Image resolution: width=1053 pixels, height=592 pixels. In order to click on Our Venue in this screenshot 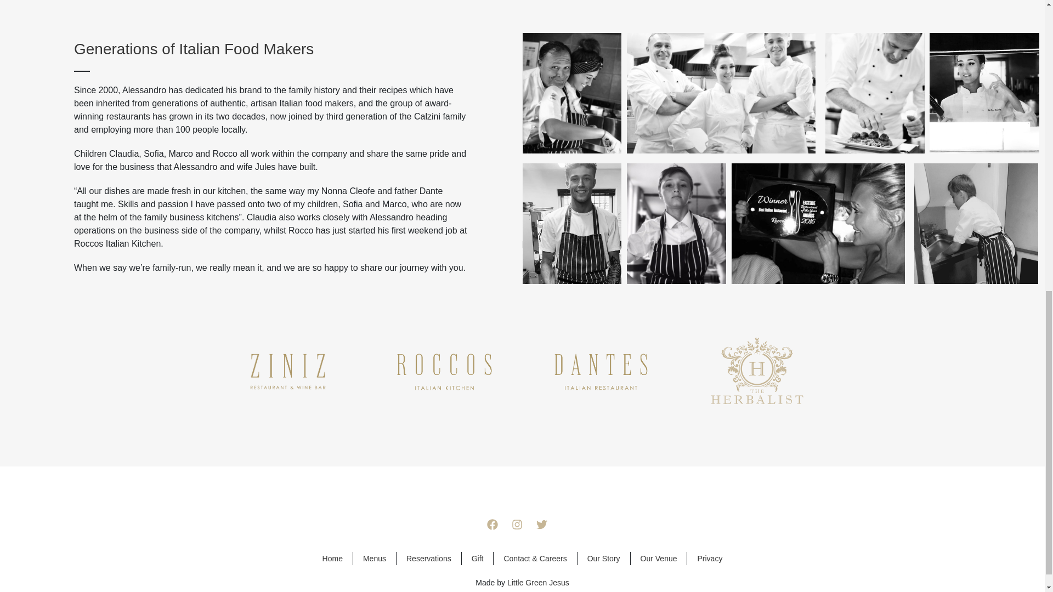, I will do `click(658, 558)`.